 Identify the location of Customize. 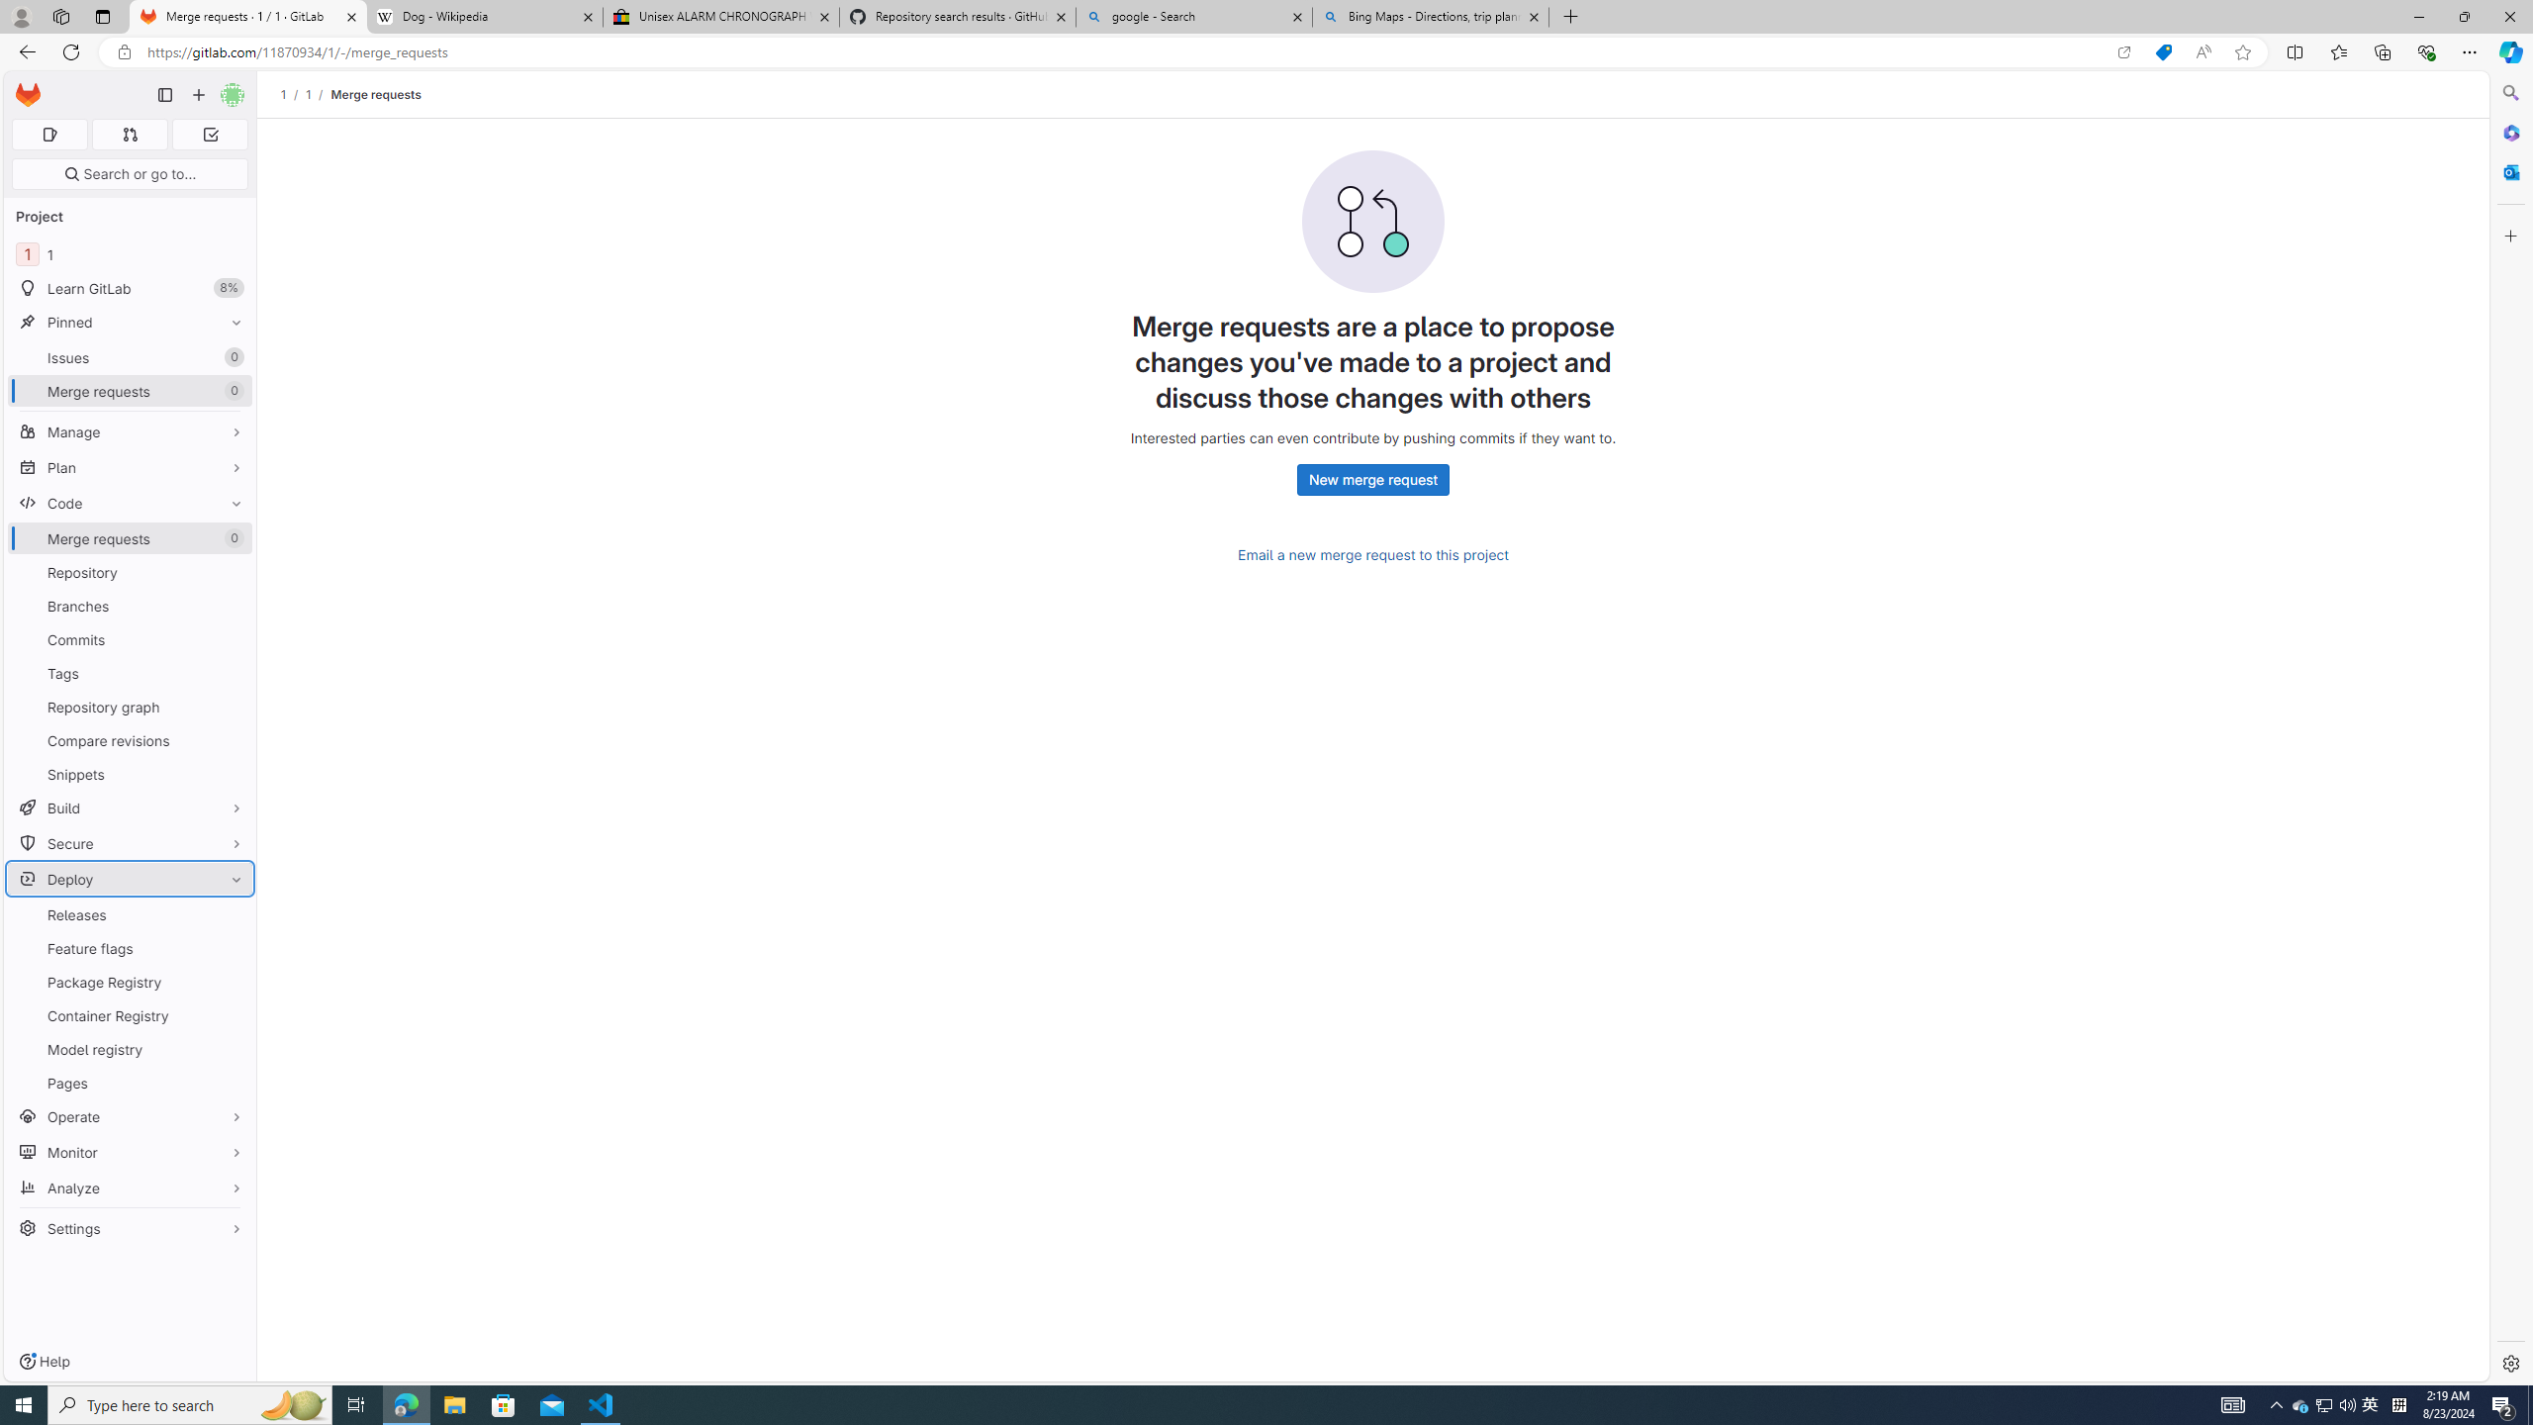
(2509, 236).